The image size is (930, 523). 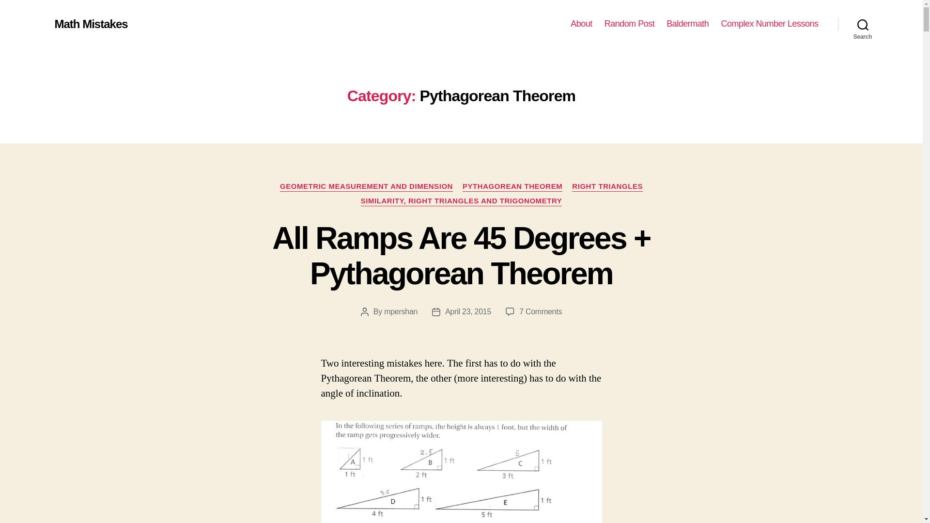 What do you see at coordinates (512, 187) in the screenshot?
I see `PYTHAGOREAN THEOREM` at bounding box center [512, 187].